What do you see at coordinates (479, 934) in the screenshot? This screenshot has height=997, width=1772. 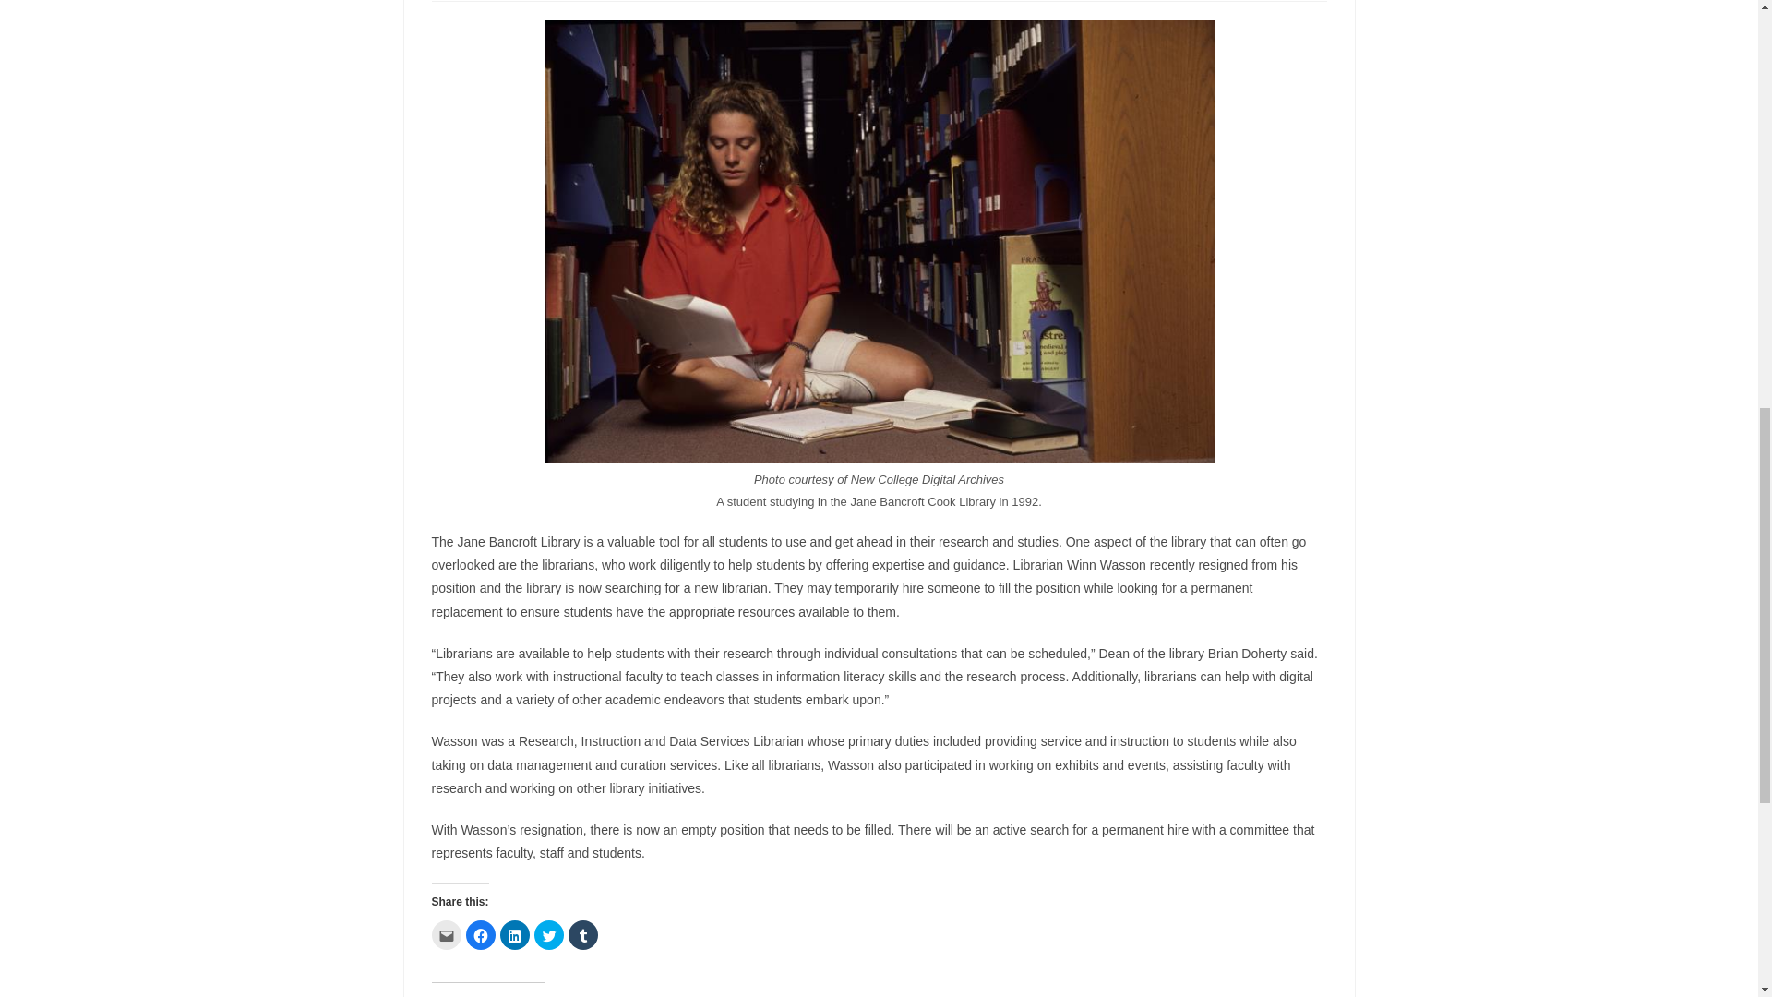 I see `Click to share on Facebook` at bounding box center [479, 934].